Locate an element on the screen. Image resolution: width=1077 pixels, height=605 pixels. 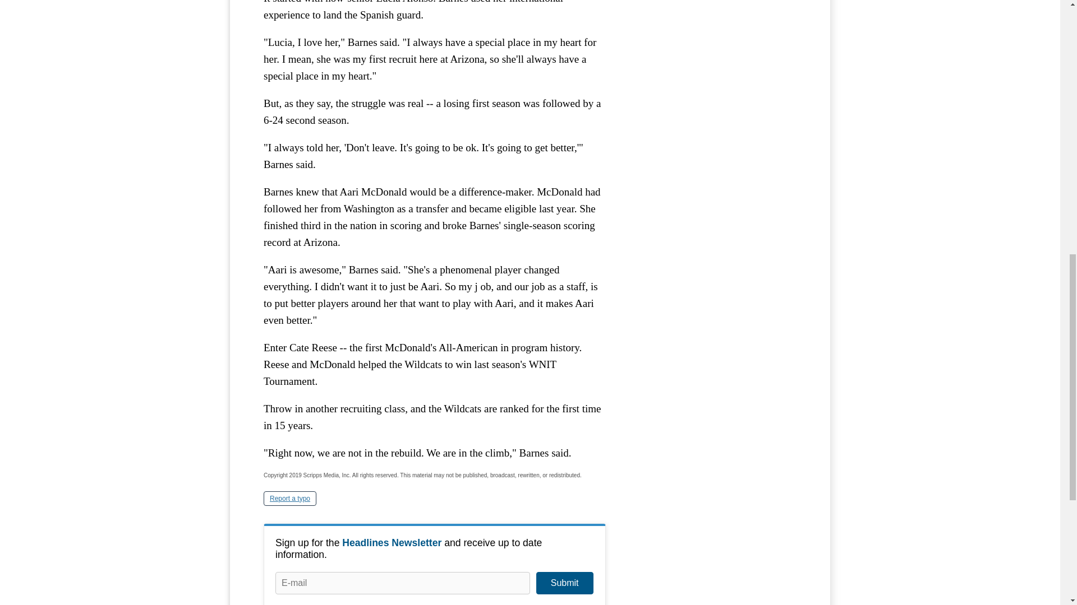
Submit is located at coordinates (564, 583).